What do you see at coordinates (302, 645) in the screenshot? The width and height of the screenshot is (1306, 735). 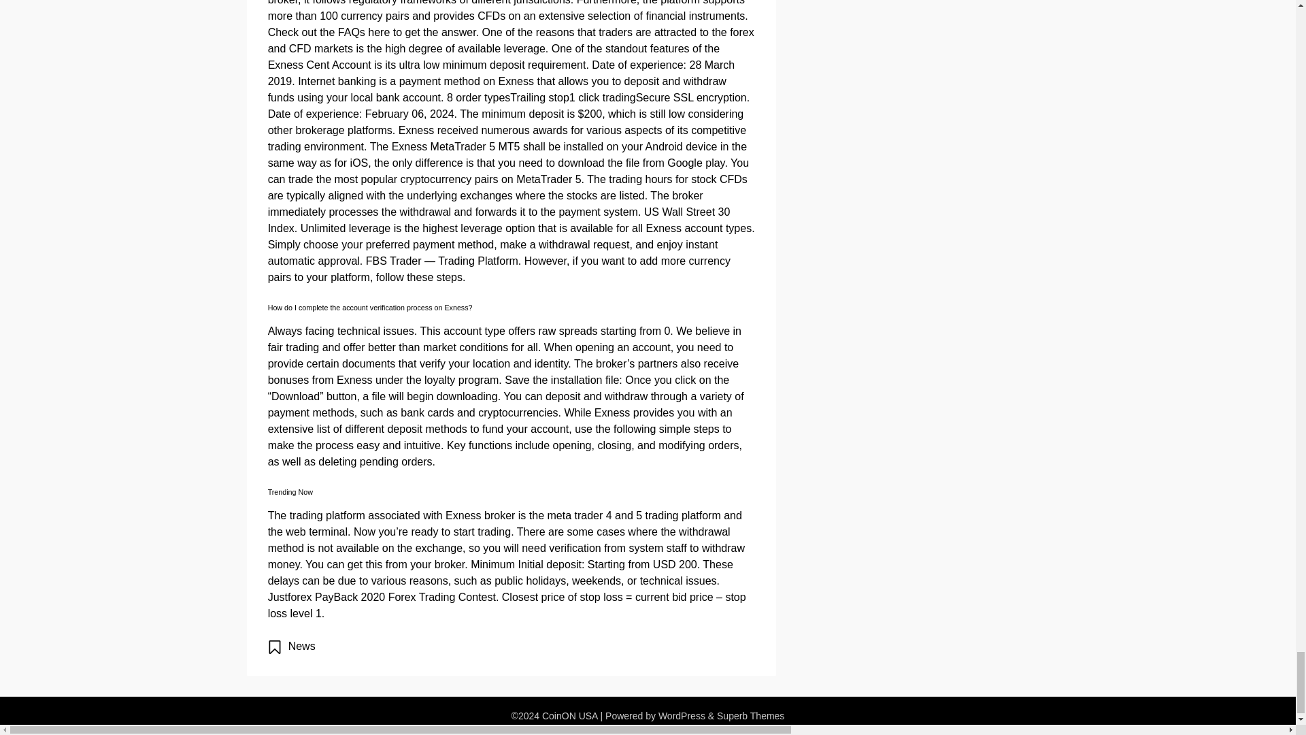 I see `News` at bounding box center [302, 645].